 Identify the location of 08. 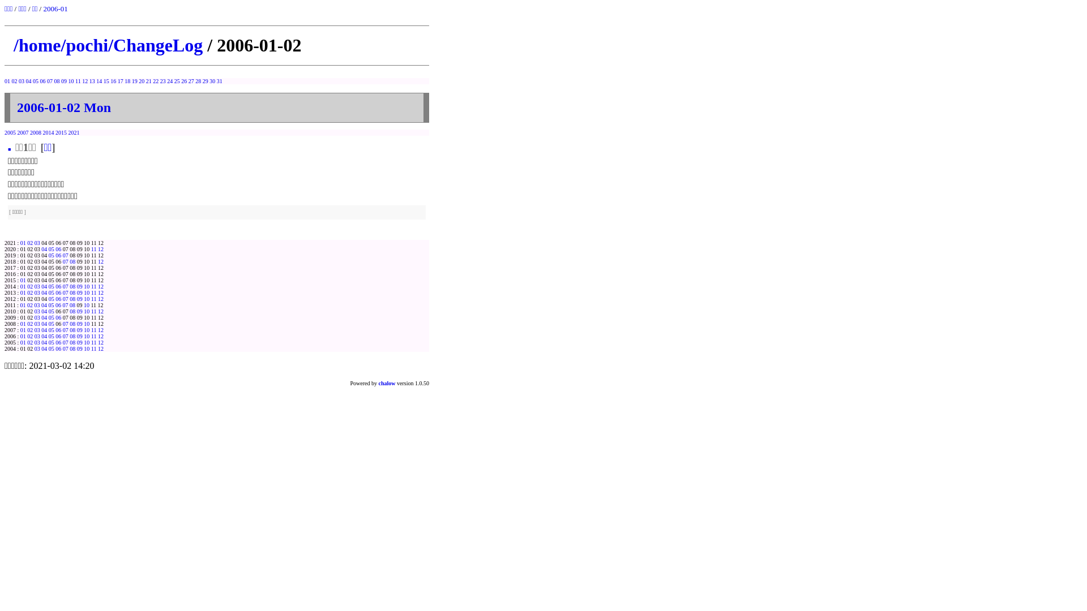
(72, 348).